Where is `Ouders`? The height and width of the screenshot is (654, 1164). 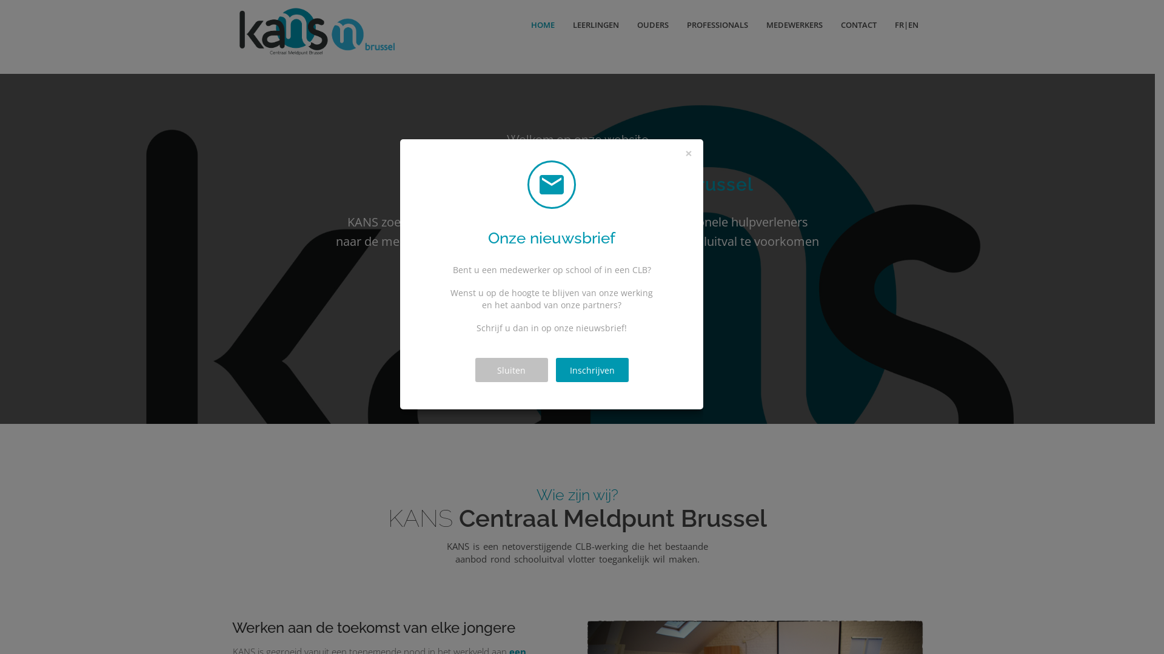
Ouders is located at coordinates (564, 293).